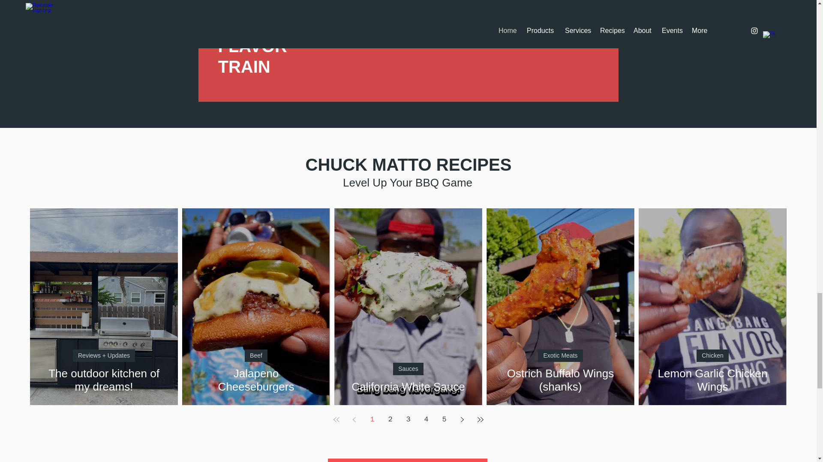 This screenshot has height=462, width=823. I want to click on The outdoor kitchen of my dreams!, so click(104, 380).